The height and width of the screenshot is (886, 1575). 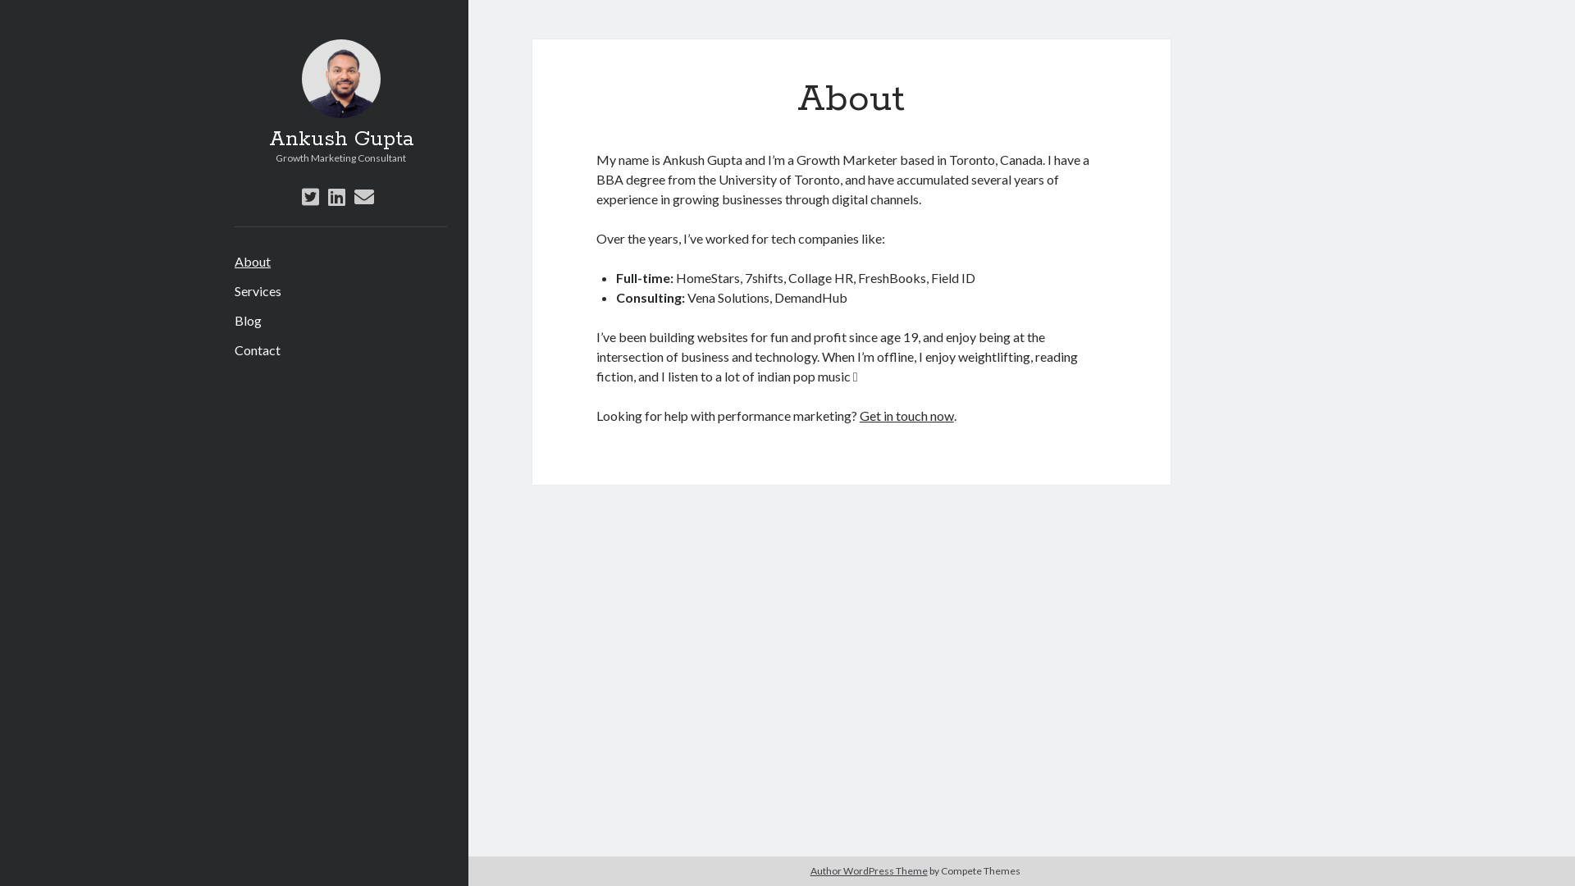 What do you see at coordinates (869, 871) in the screenshot?
I see `Author WordPress Theme` at bounding box center [869, 871].